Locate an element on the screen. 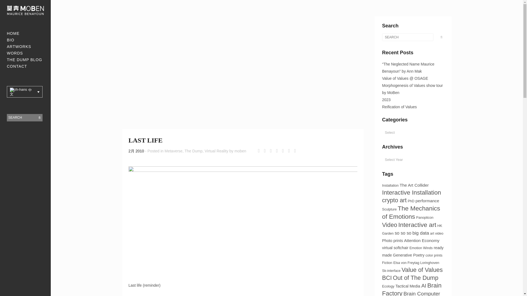  CONTACT is located at coordinates (25, 66).